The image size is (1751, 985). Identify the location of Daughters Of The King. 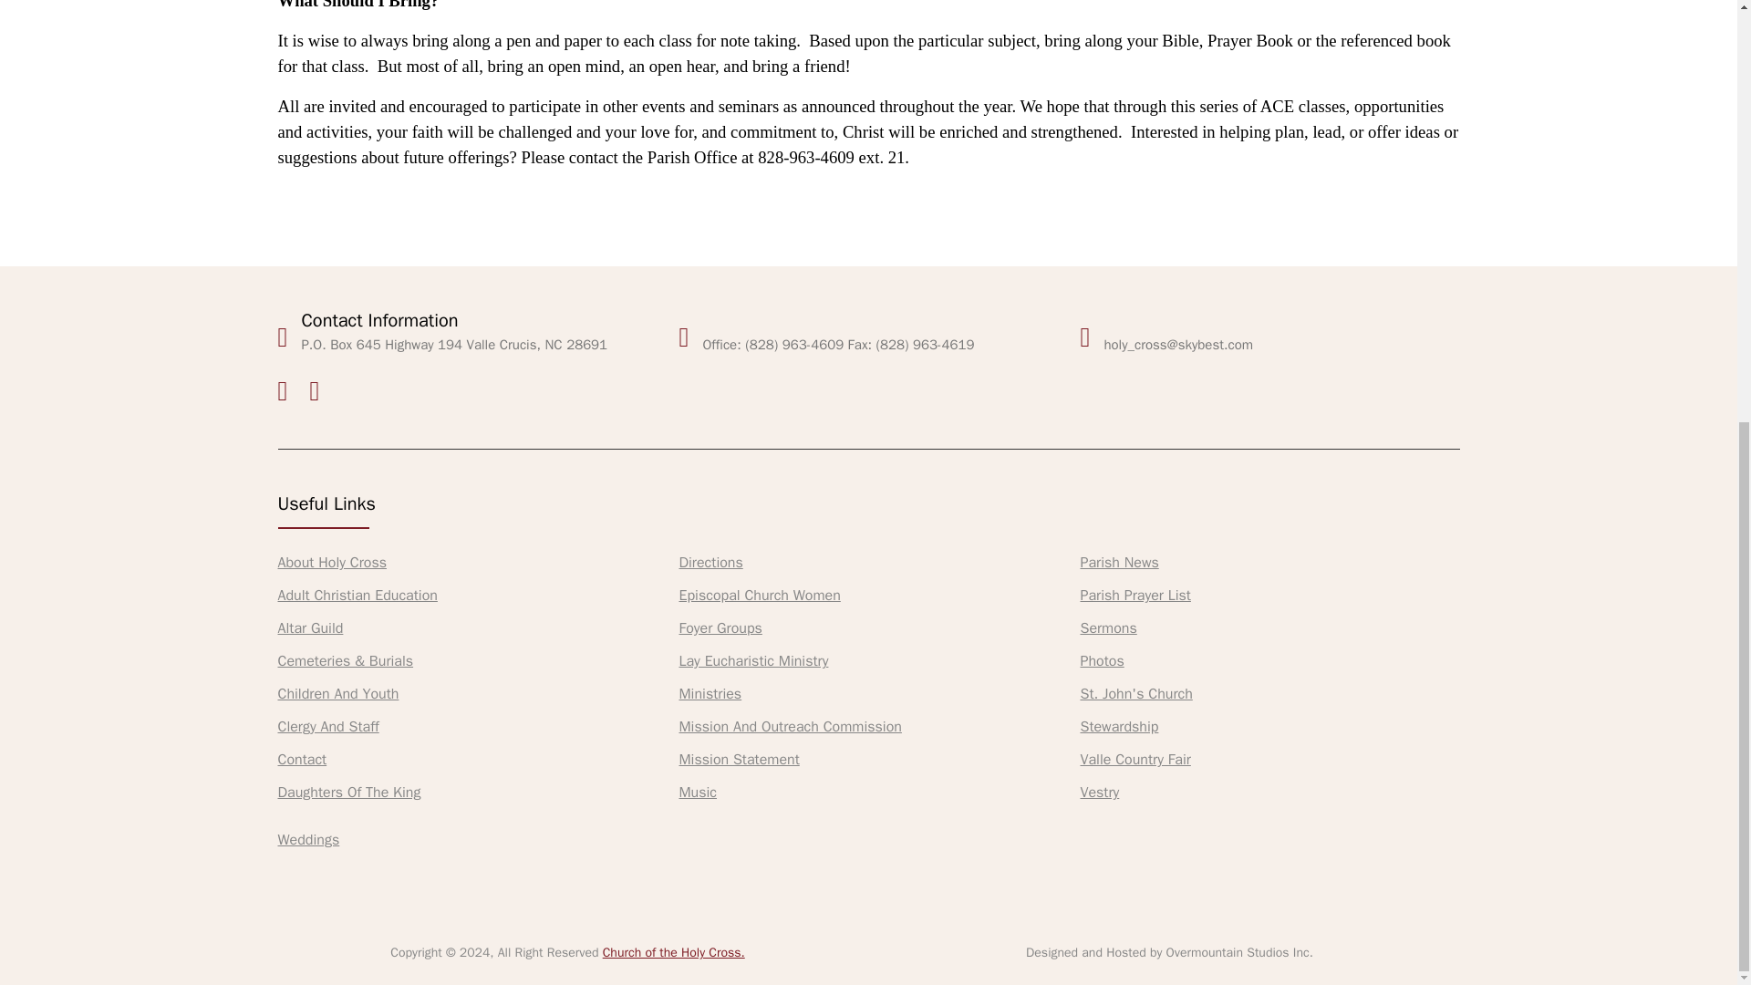
(348, 792).